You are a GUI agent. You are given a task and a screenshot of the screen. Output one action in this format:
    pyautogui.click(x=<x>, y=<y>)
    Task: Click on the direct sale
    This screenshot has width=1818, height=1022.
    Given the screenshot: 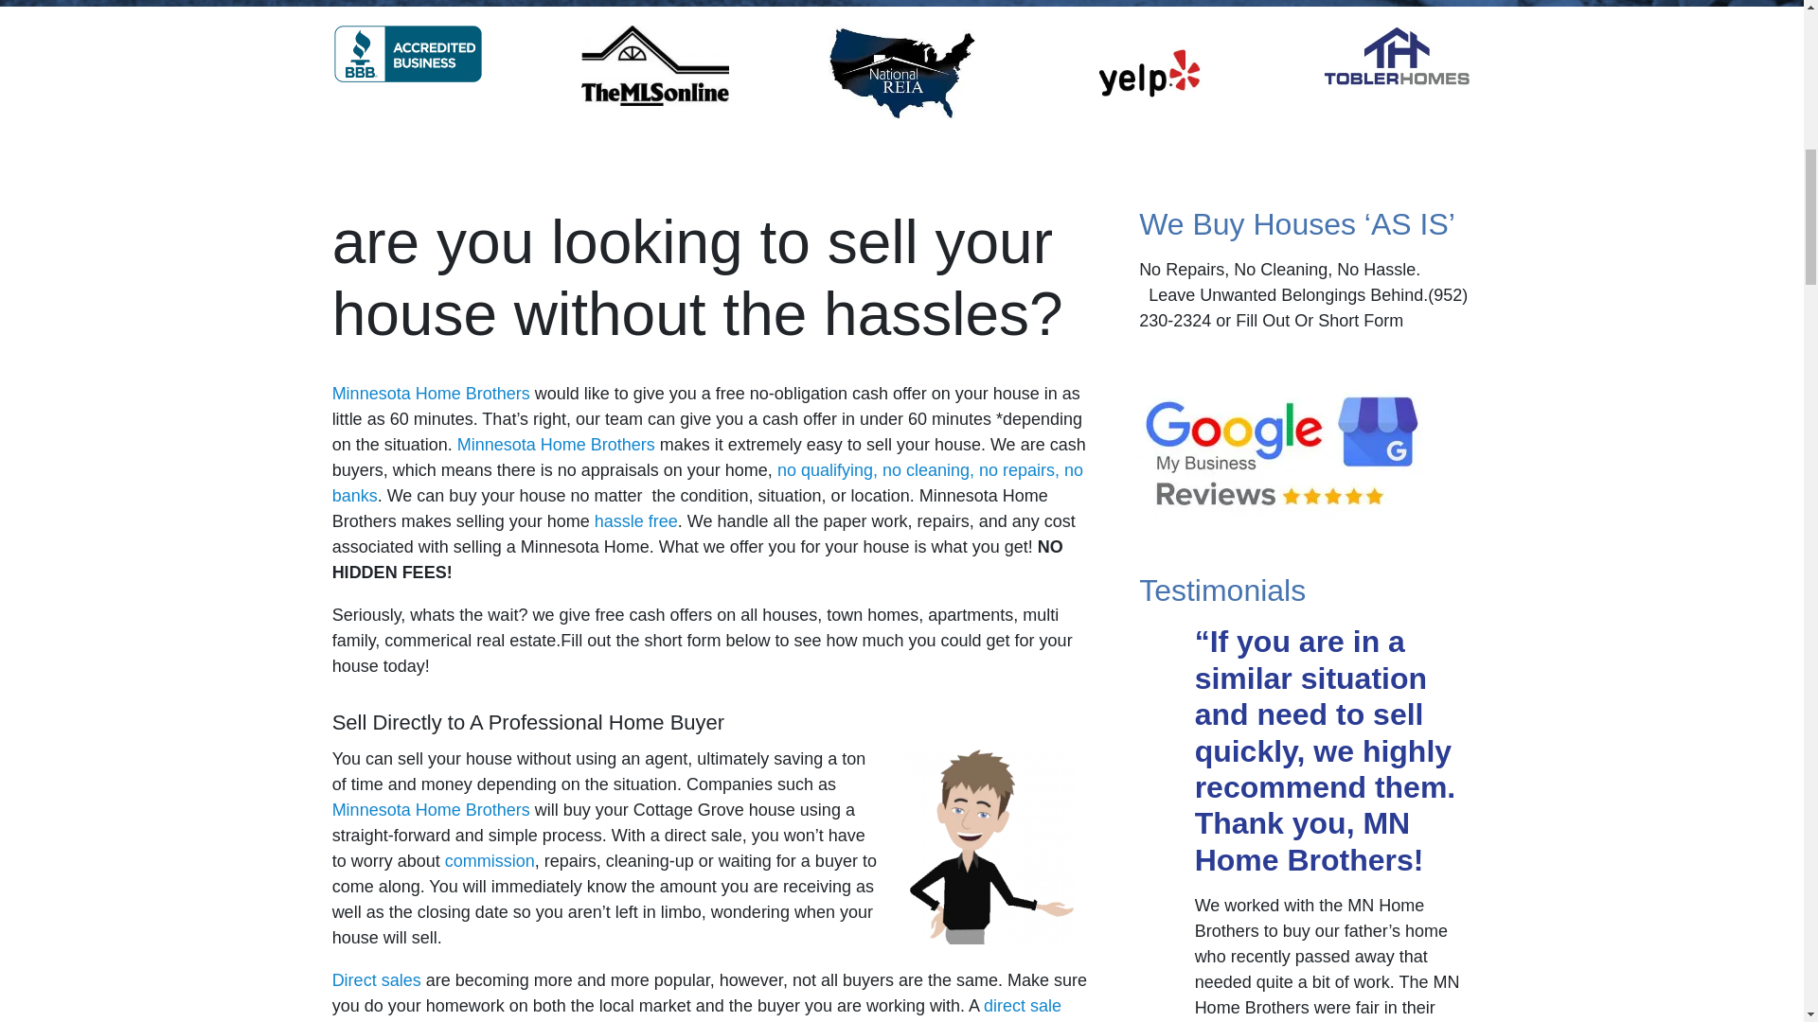 What is the action you would take?
    pyautogui.click(x=1023, y=1006)
    